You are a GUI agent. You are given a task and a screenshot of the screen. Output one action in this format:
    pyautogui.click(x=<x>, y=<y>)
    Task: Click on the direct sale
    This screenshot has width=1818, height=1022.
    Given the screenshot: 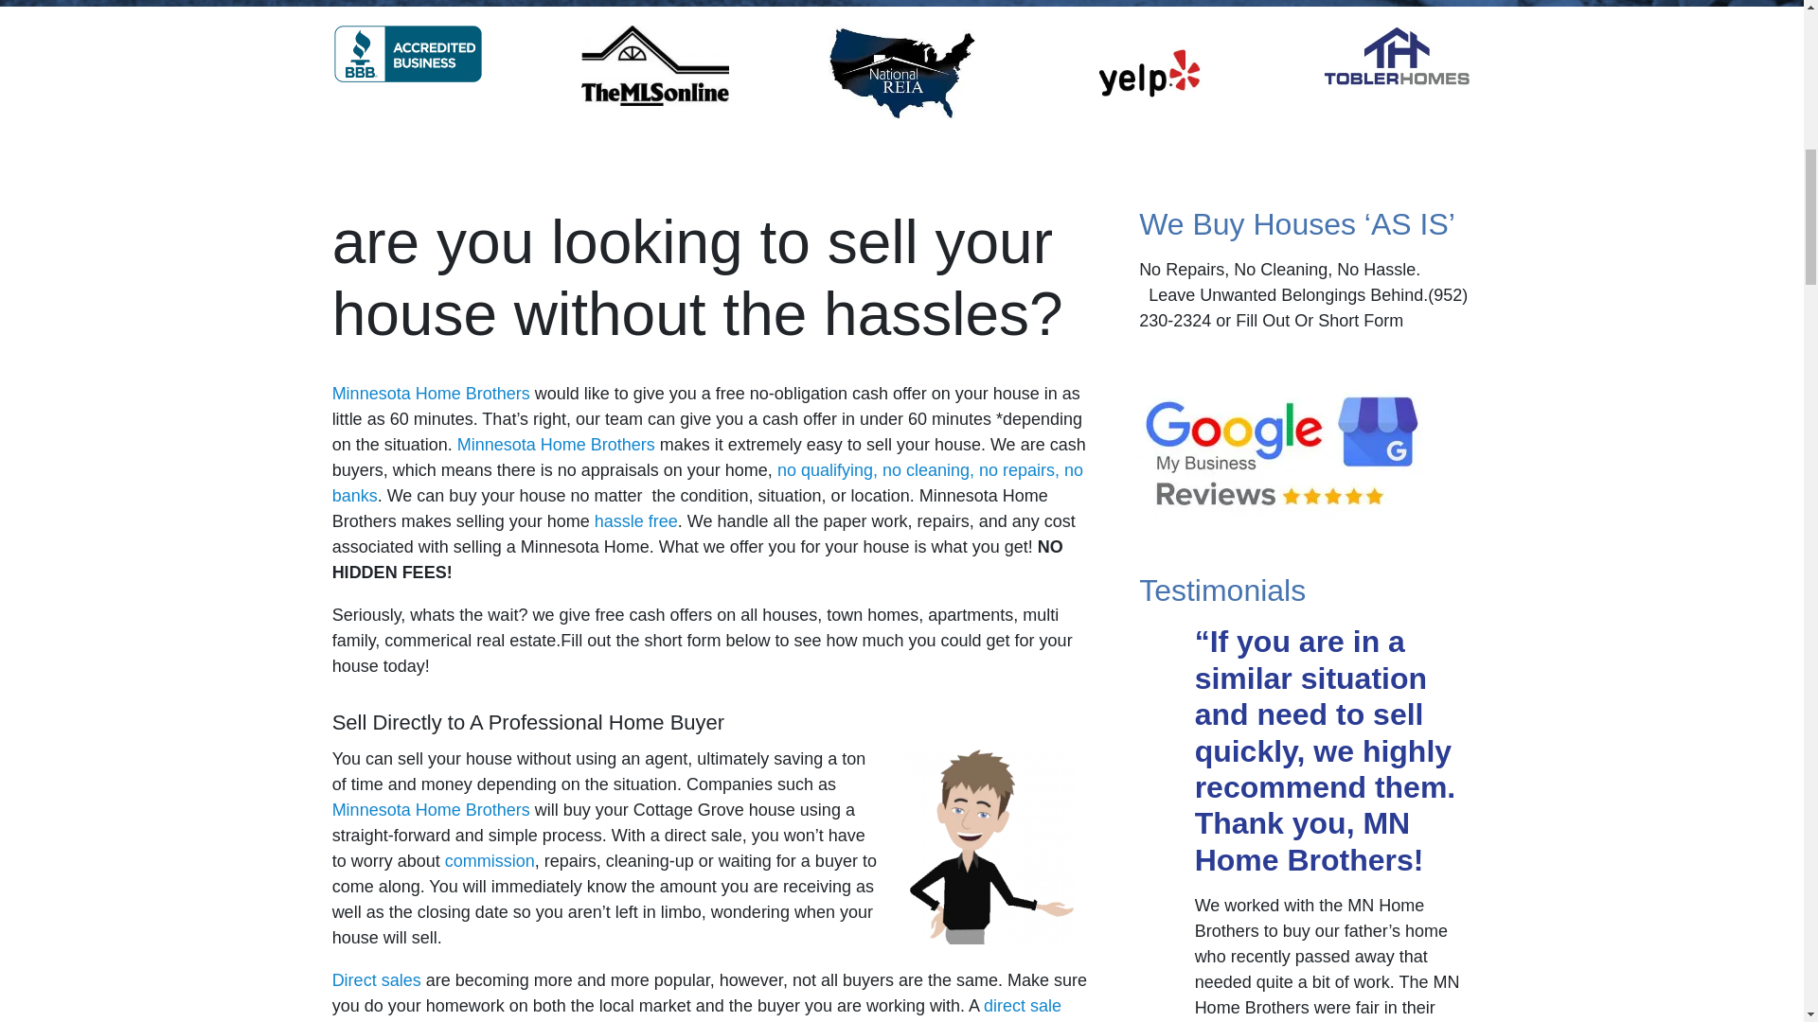 What is the action you would take?
    pyautogui.click(x=1023, y=1006)
    